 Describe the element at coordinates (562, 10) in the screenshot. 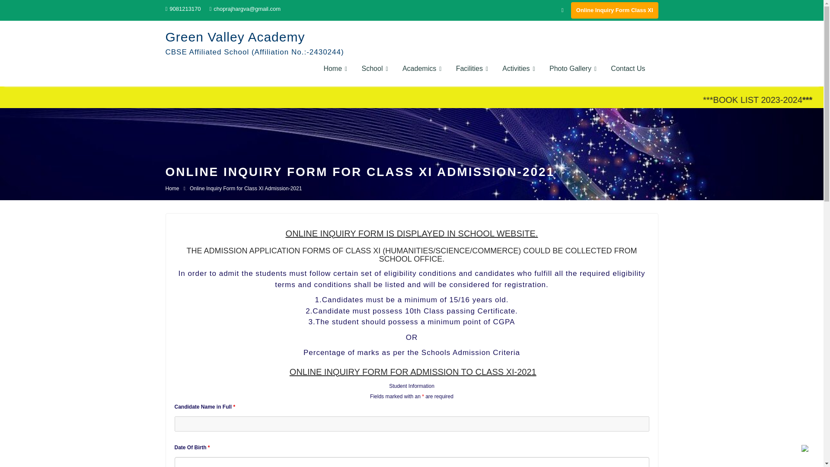

I see `Facebook` at that location.